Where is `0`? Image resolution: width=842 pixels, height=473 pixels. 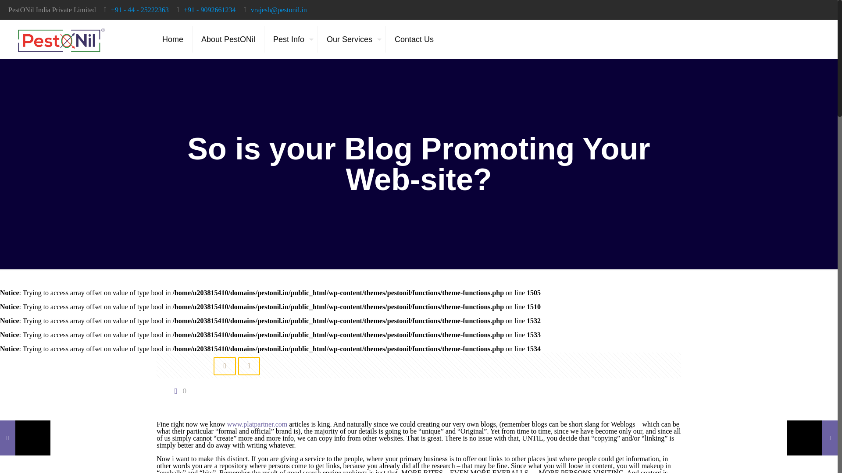
0 is located at coordinates (178, 391).